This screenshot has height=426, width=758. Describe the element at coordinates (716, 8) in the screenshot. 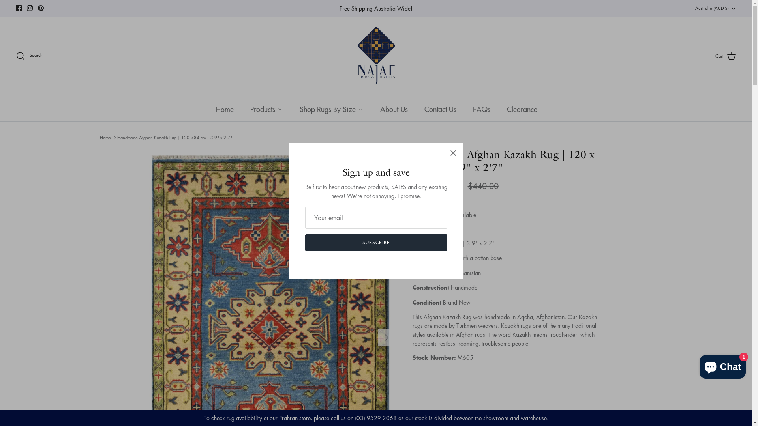

I see `Australia (AUD $)
Down` at that location.